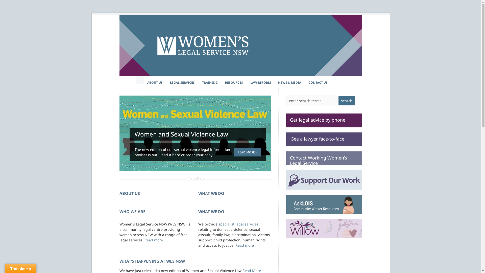 This screenshot has height=273, width=485. What do you see at coordinates (335, 80) in the screenshot?
I see `Follow us on Twitter` at bounding box center [335, 80].